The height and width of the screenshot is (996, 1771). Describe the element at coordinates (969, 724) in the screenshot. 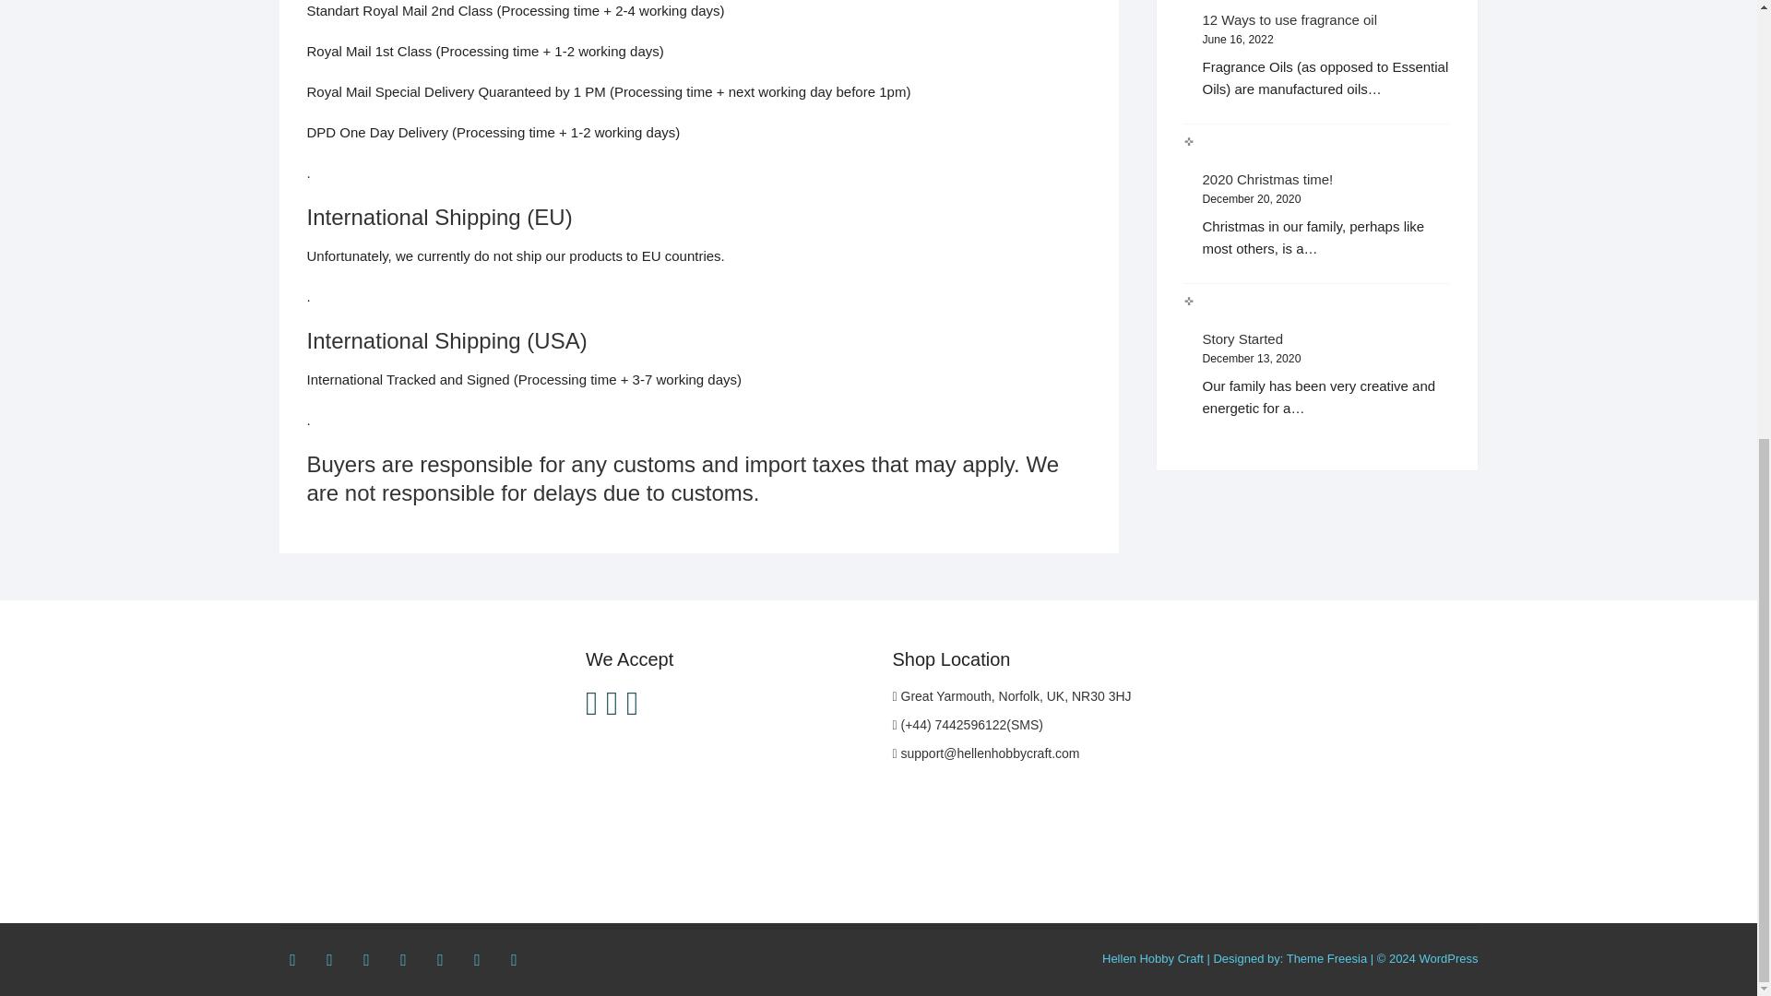

I see `Call Us` at that location.